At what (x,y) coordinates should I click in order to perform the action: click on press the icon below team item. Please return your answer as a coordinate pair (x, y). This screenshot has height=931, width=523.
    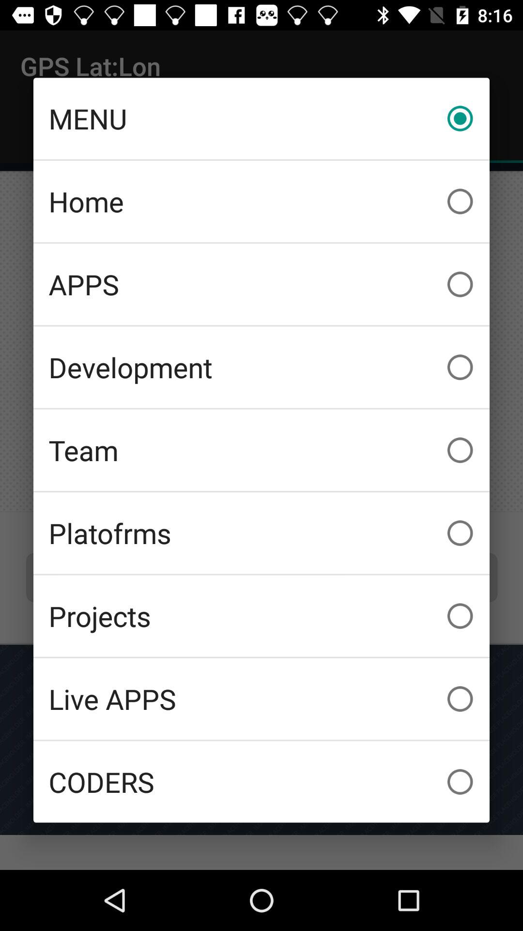
    Looking at the image, I should click on (261, 533).